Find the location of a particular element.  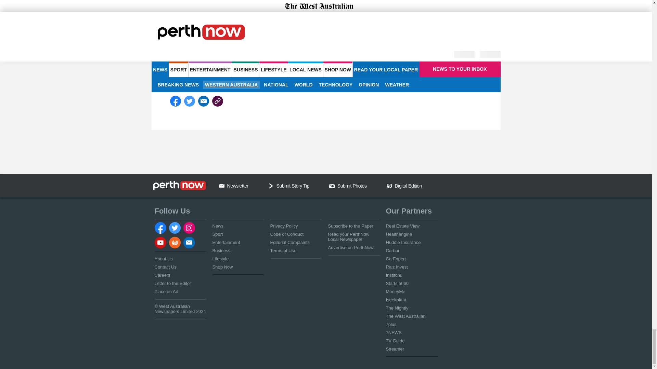

Get Digital Edition is located at coordinates (389, 186).